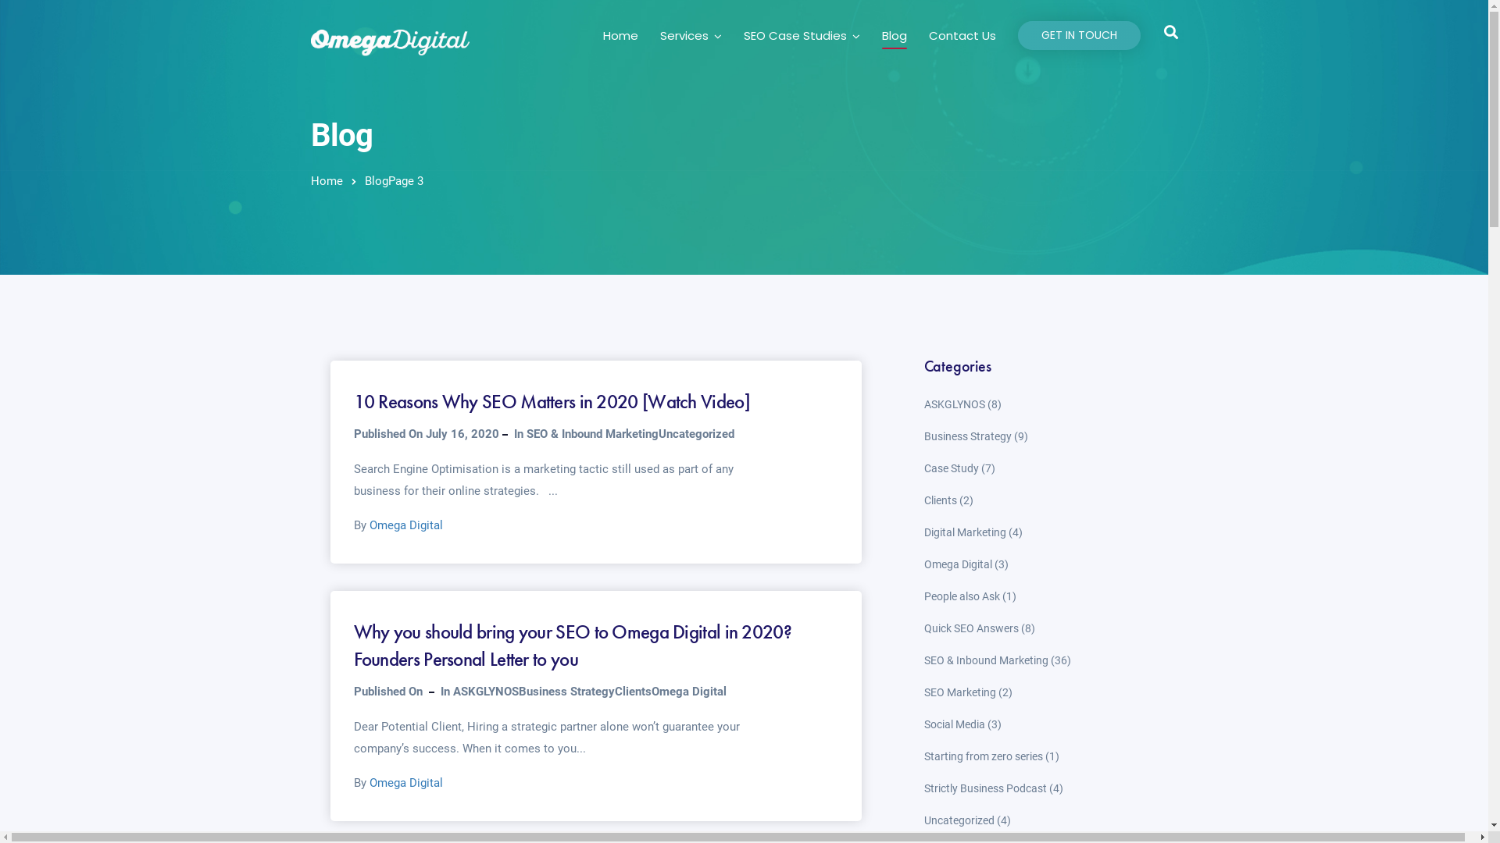  I want to click on Contact Us, so click(962, 37).